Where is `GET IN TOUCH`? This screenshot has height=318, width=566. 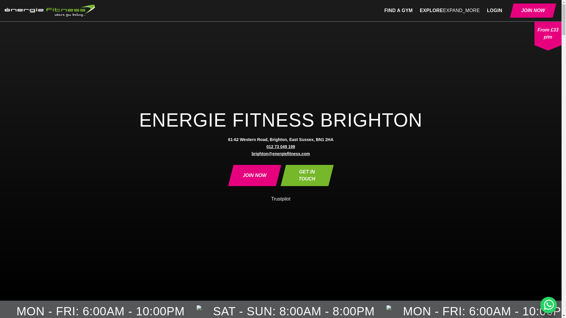 GET IN TOUCH is located at coordinates (307, 175).